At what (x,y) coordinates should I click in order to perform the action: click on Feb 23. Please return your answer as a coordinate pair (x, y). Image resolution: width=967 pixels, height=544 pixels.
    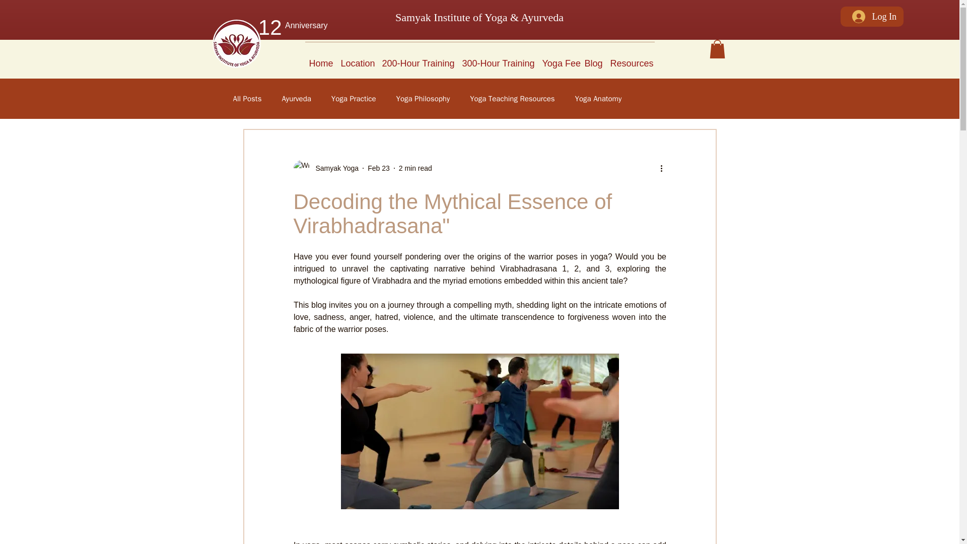
    Looking at the image, I should click on (378, 168).